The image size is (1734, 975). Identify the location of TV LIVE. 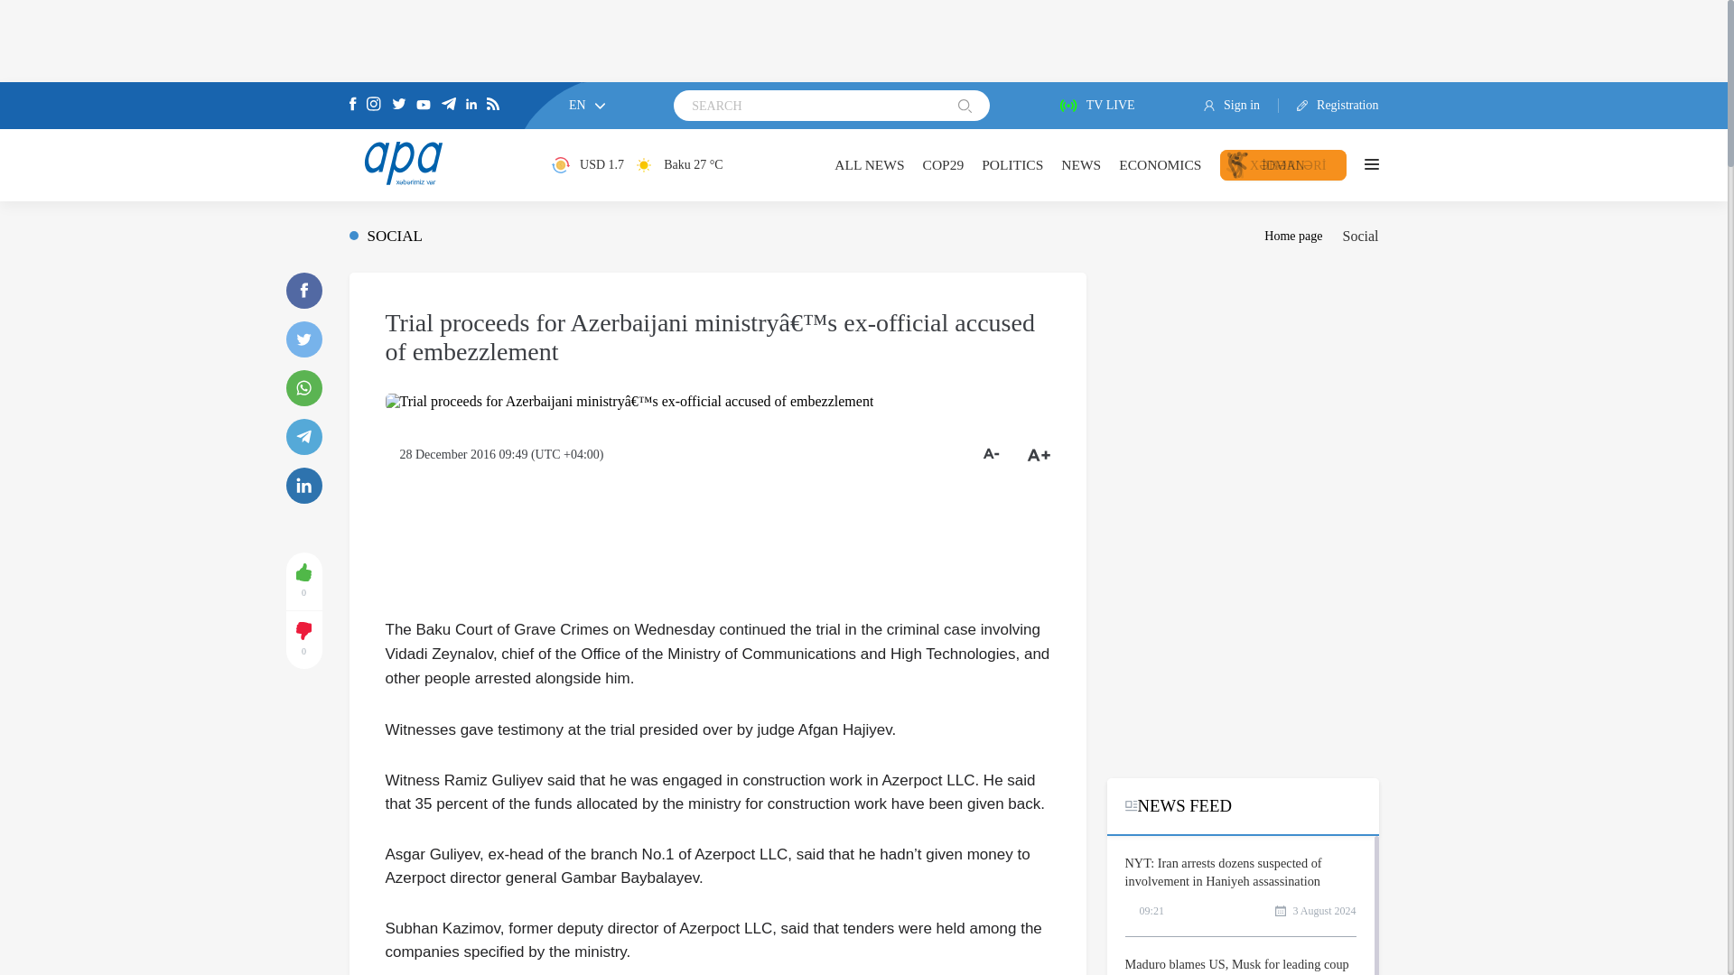
(1097, 106).